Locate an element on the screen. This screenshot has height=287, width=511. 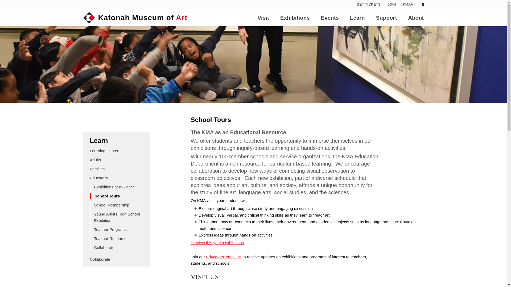
Katonah Museum of Art is located at coordinates (135, 18).